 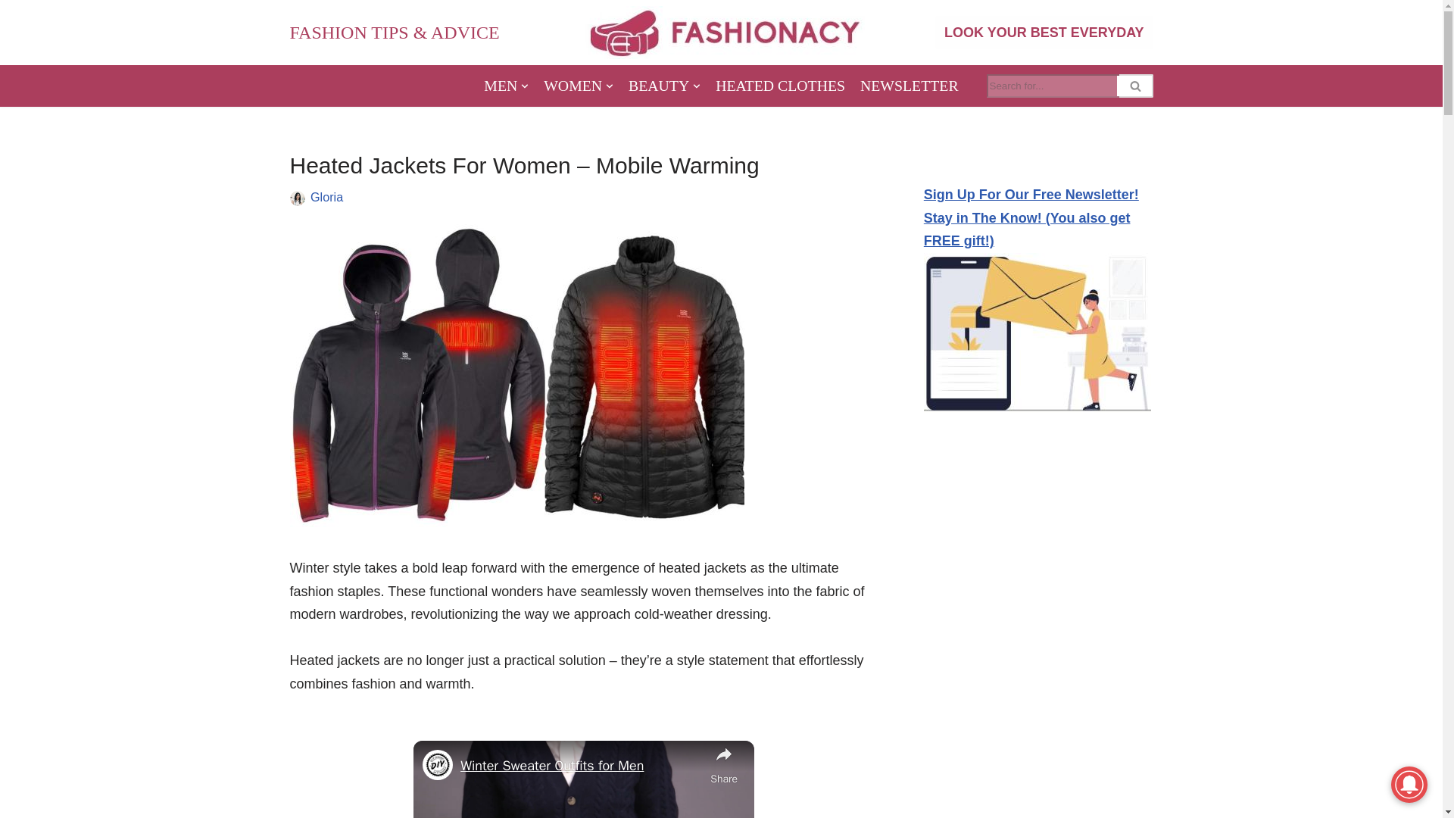 What do you see at coordinates (579, 86) in the screenshot?
I see `WOMEN` at bounding box center [579, 86].